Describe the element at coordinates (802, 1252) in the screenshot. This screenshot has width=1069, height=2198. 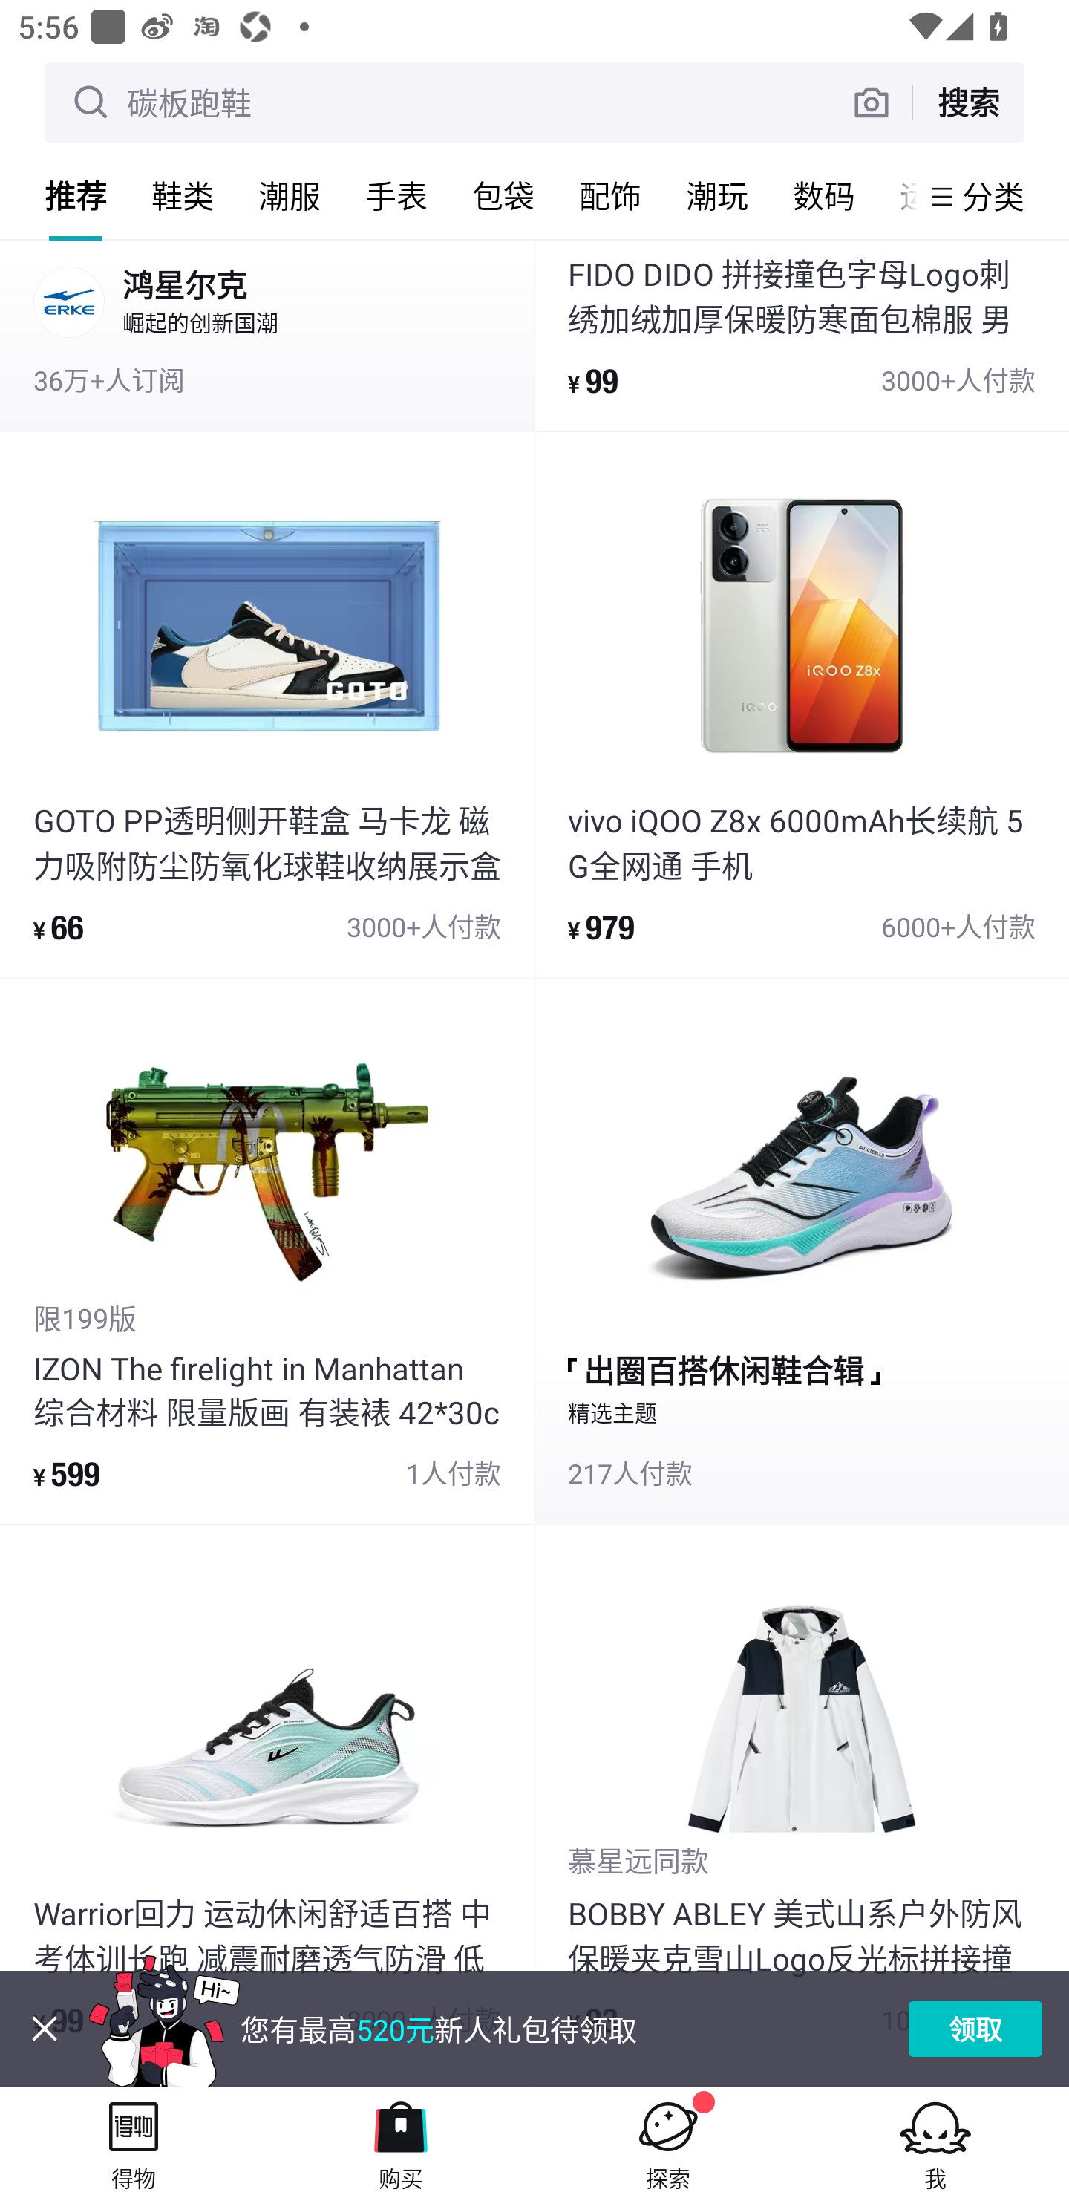
I see `出圈百搭休闲鞋合辑 精选主题 217人付款` at that location.